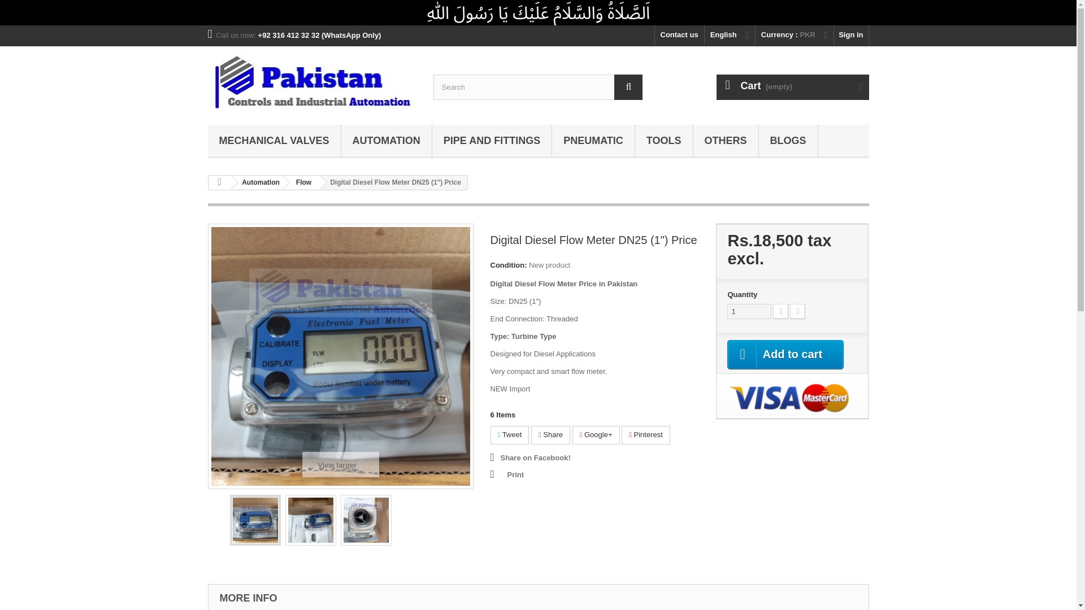 Image resolution: width=1085 pixels, height=610 pixels. I want to click on Automation, so click(387, 141).